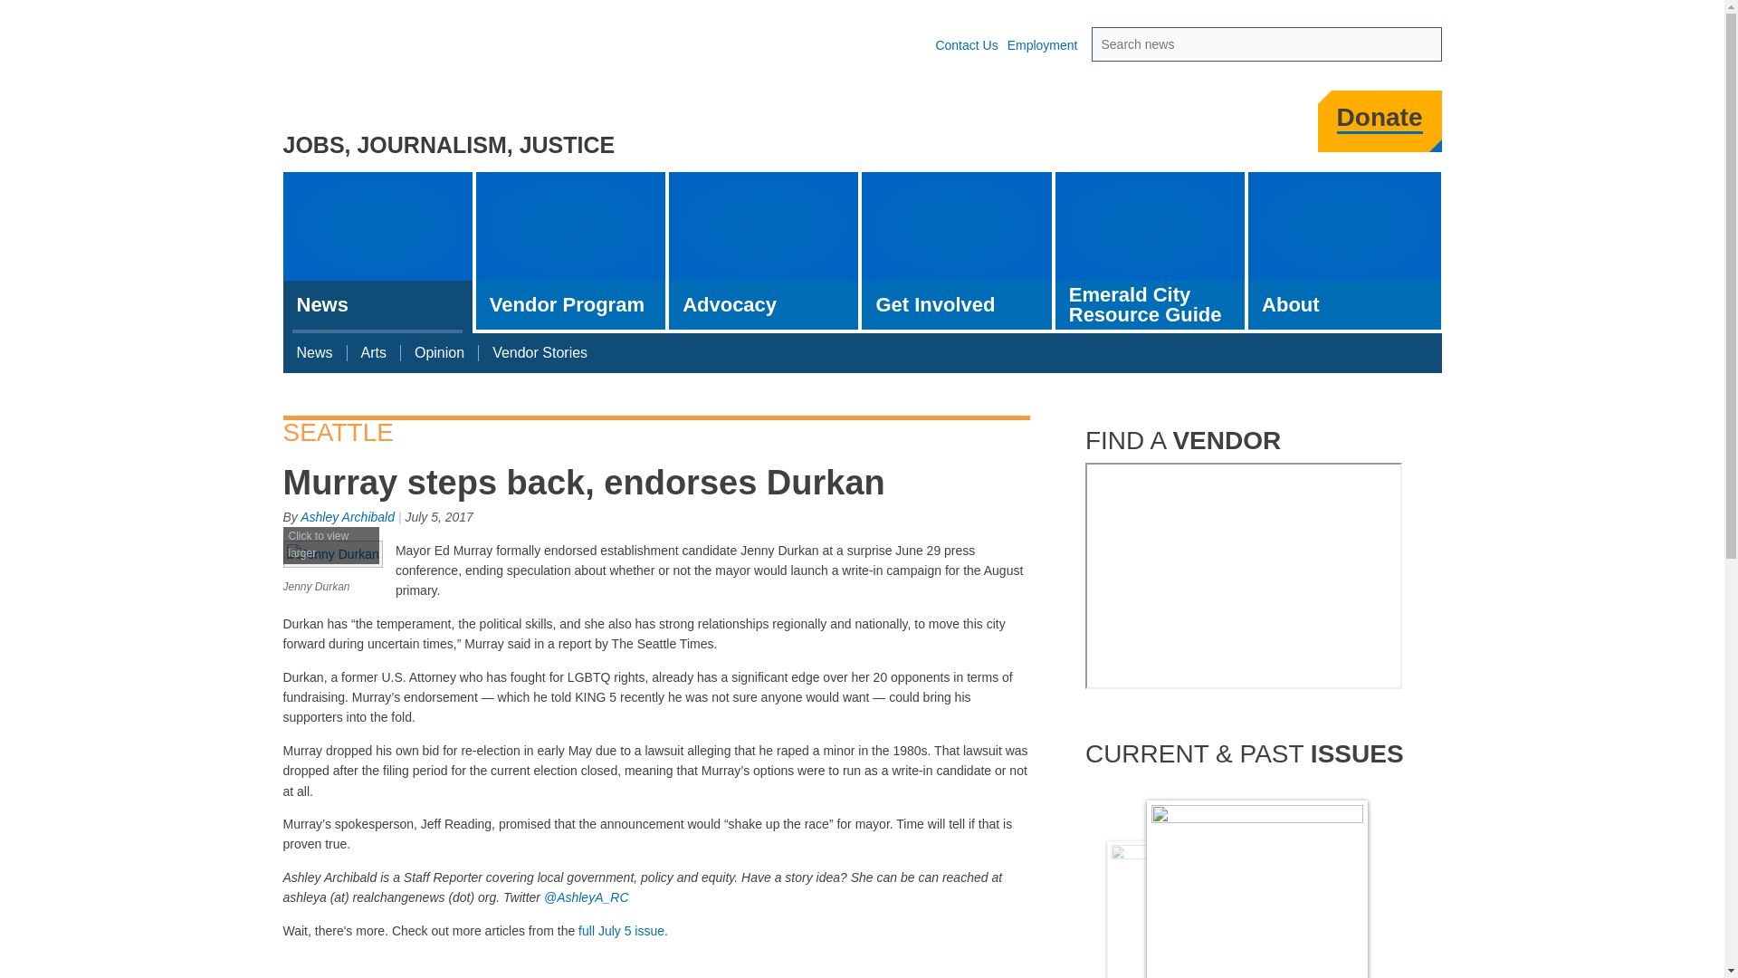  I want to click on News, so click(570, 250).